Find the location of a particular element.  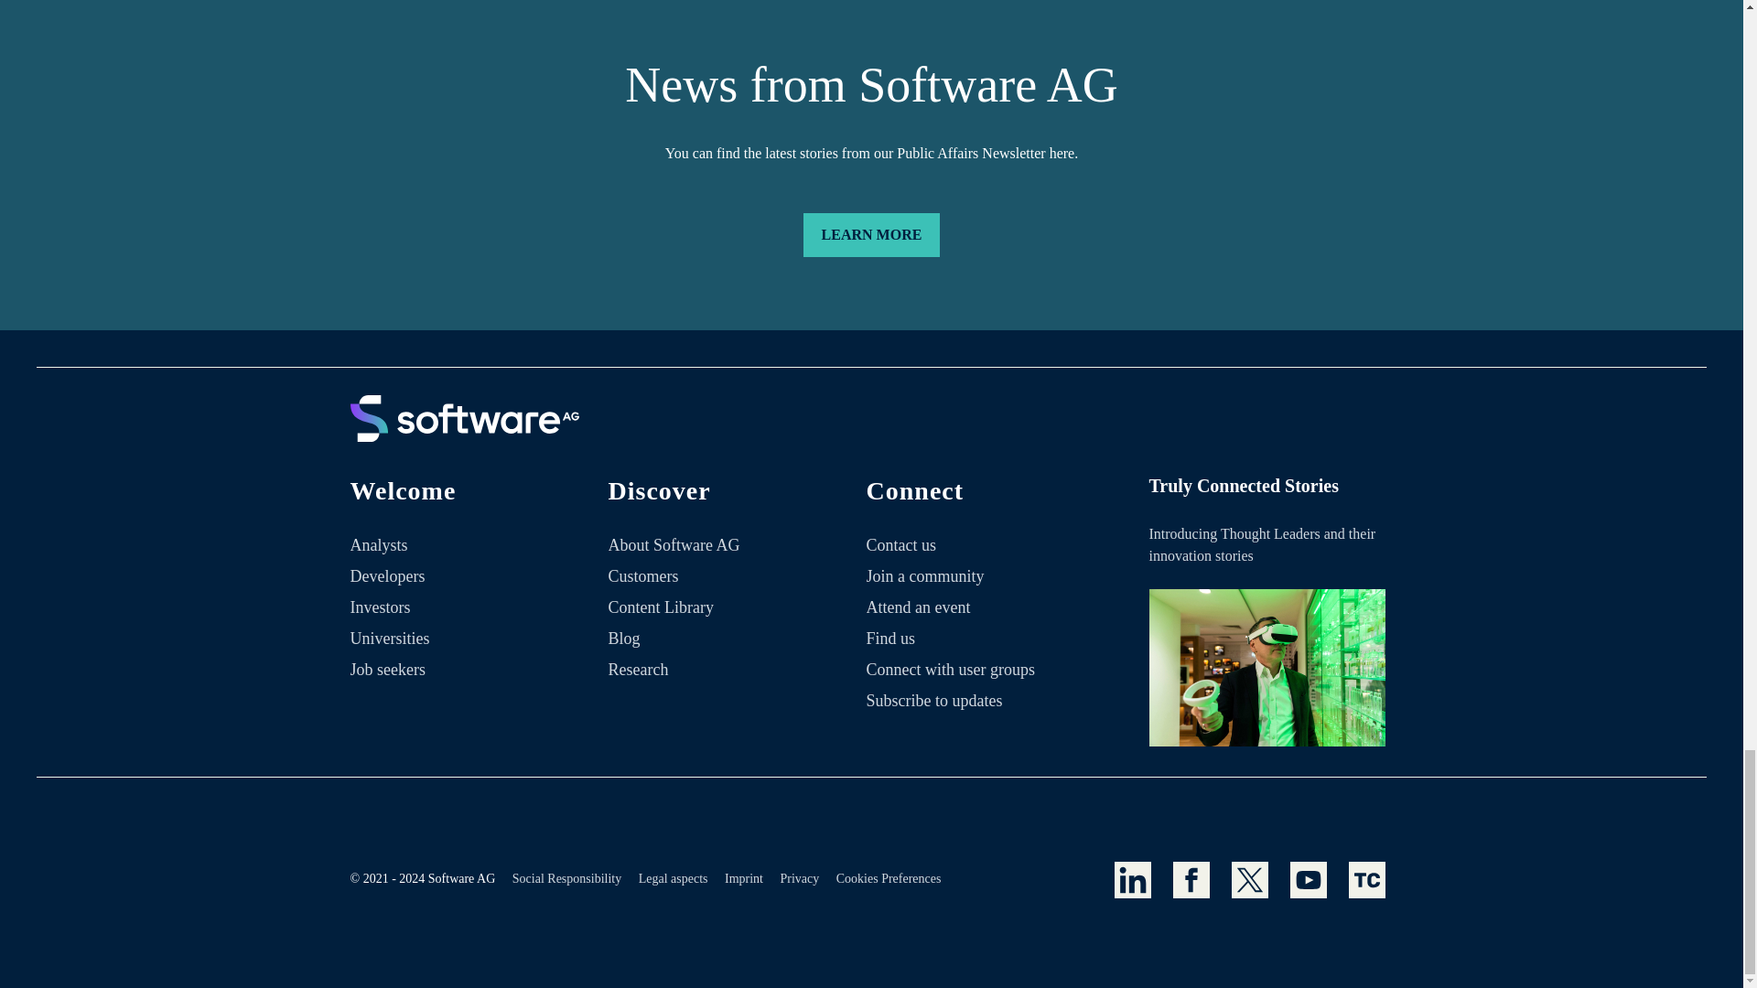

Content Library is located at coordinates (661, 607).